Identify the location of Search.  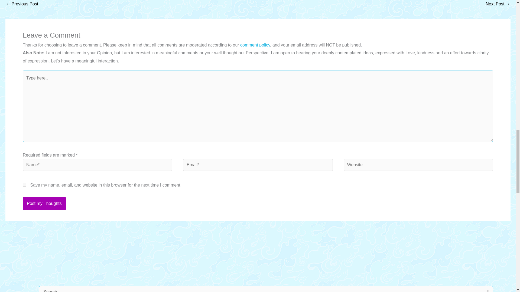
(487, 289).